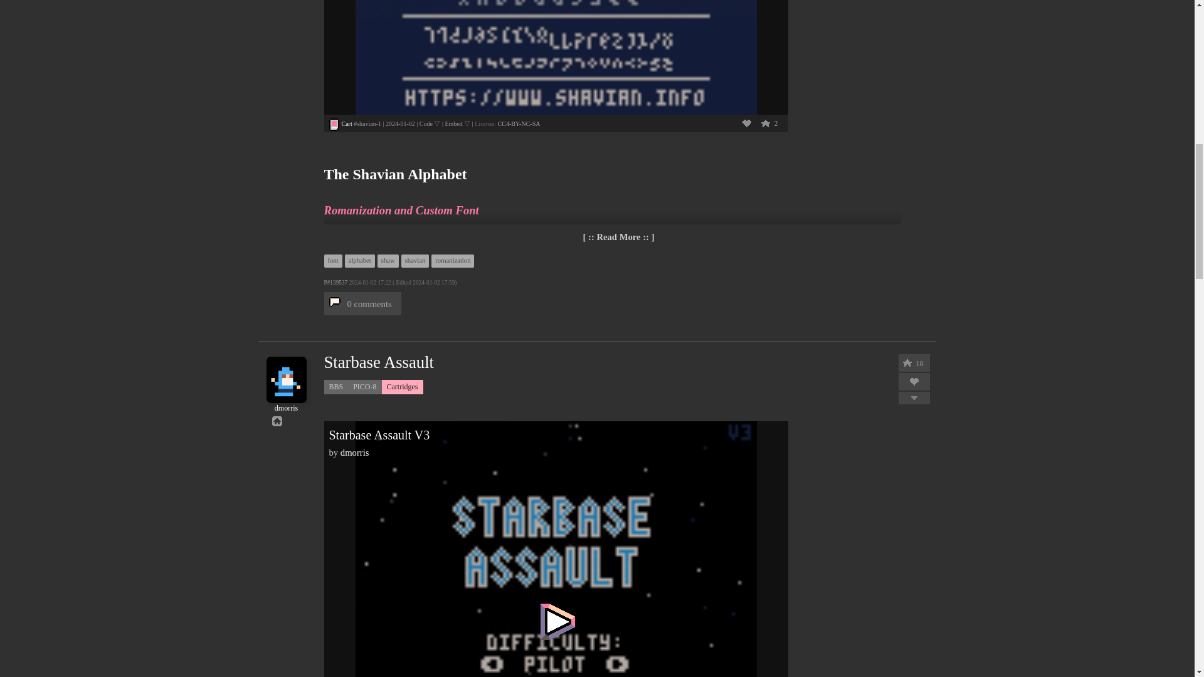 The image size is (1204, 677). I want to click on Open Cartridge File, so click(346, 124).